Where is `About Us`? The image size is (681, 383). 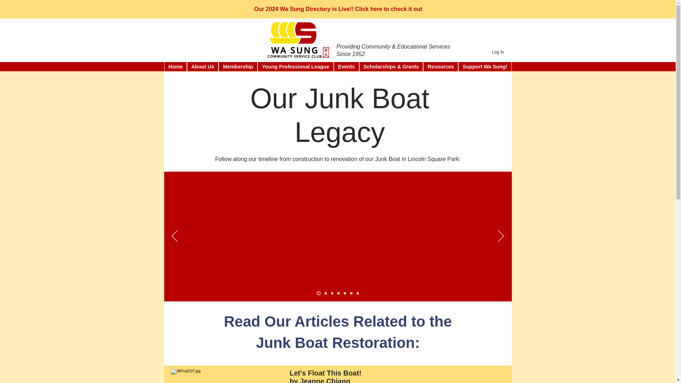 About Us is located at coordinates (203, 66).